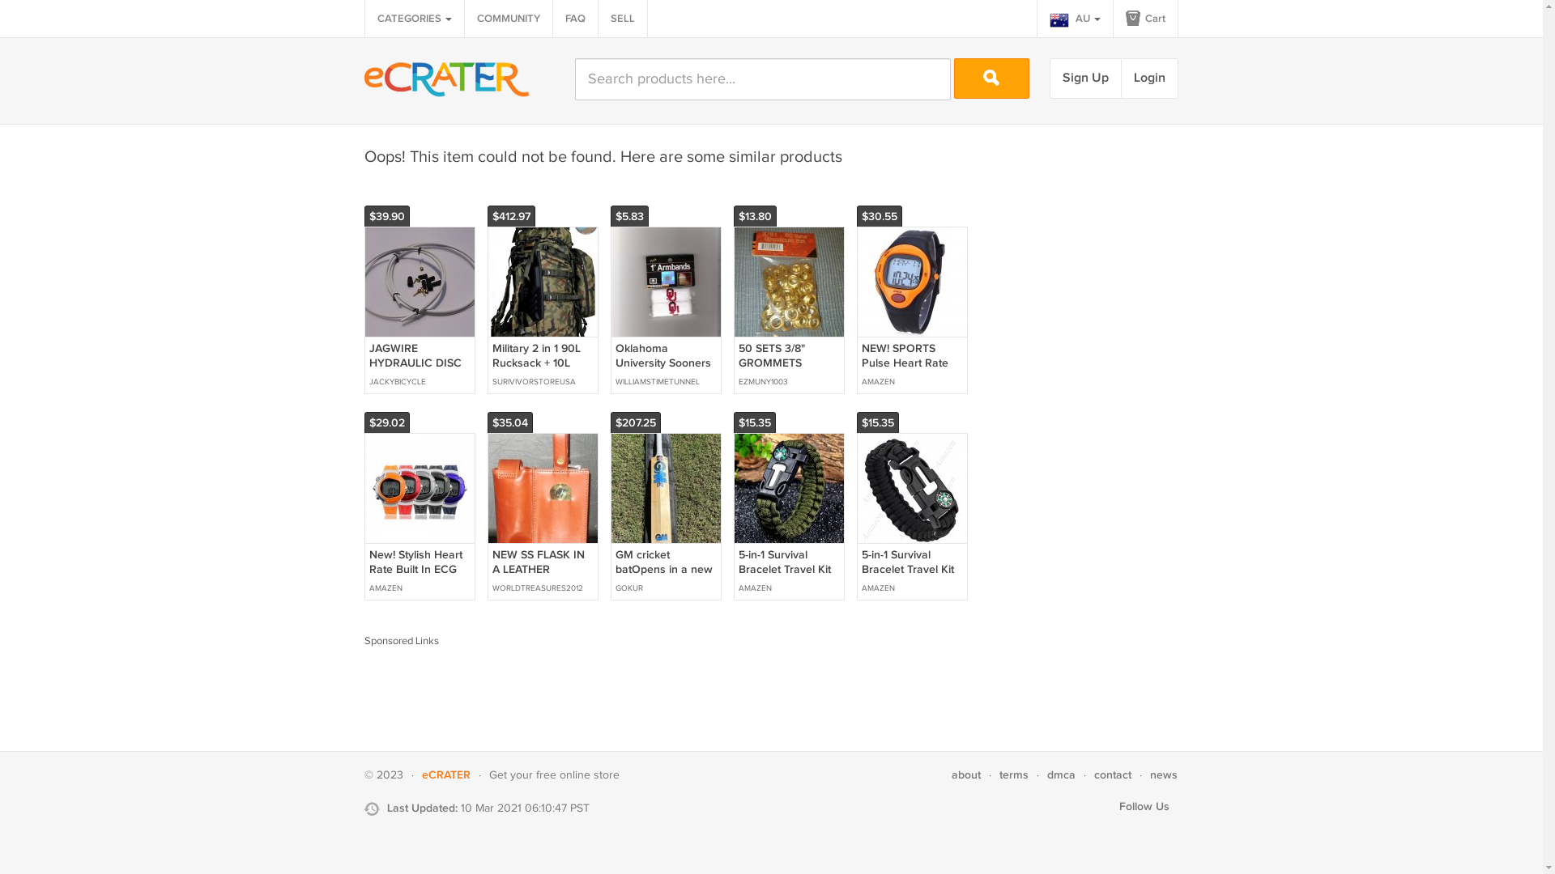  What do you see at coordinates (1145, 19) in the screenshot?
I see `Cart` at bounding box center [1145, 19].